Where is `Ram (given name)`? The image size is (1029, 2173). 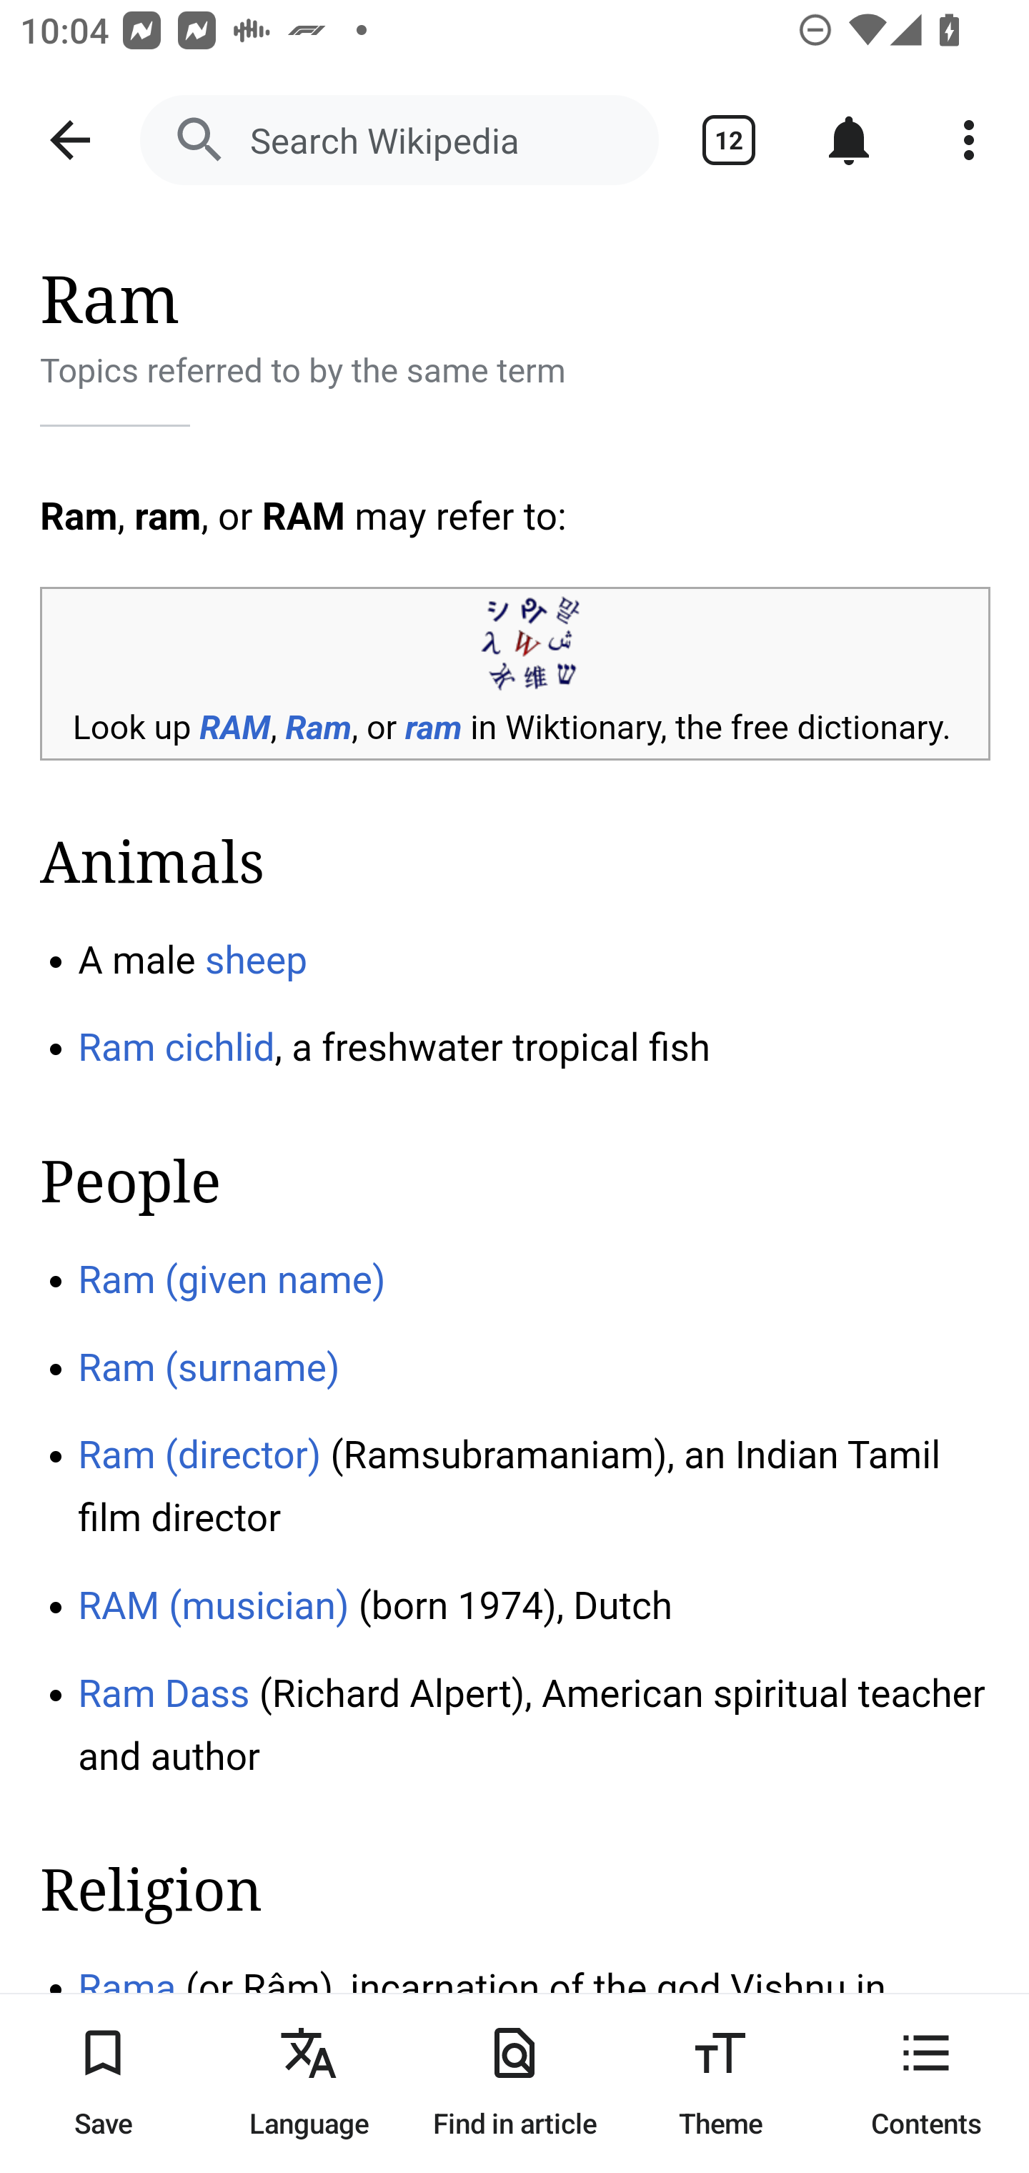
Ram (given name) is located at coordinates (232, 1279).